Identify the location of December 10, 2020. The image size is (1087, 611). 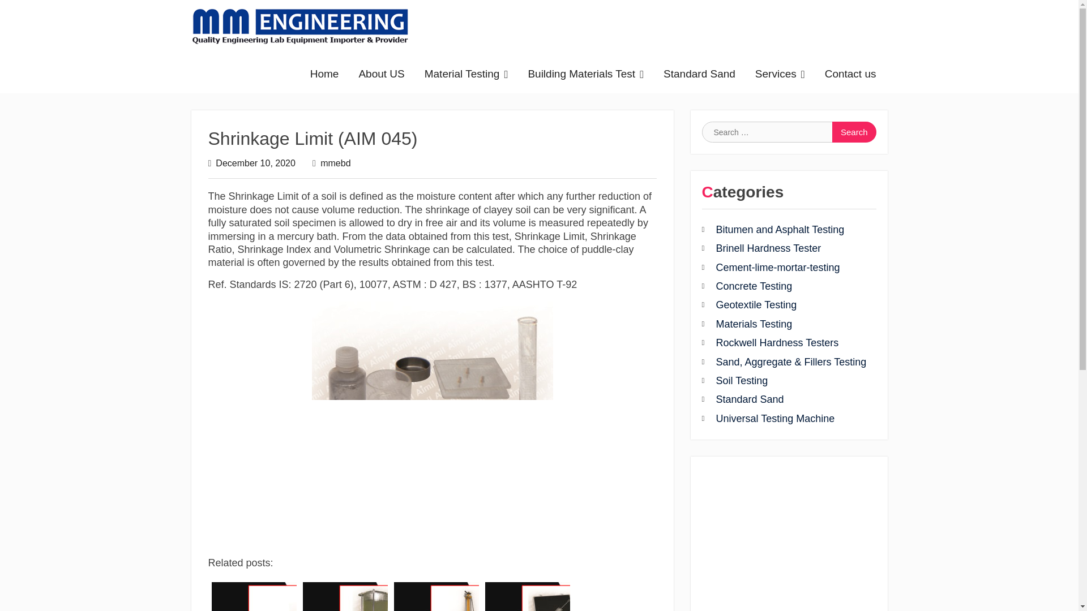
(255, 163).